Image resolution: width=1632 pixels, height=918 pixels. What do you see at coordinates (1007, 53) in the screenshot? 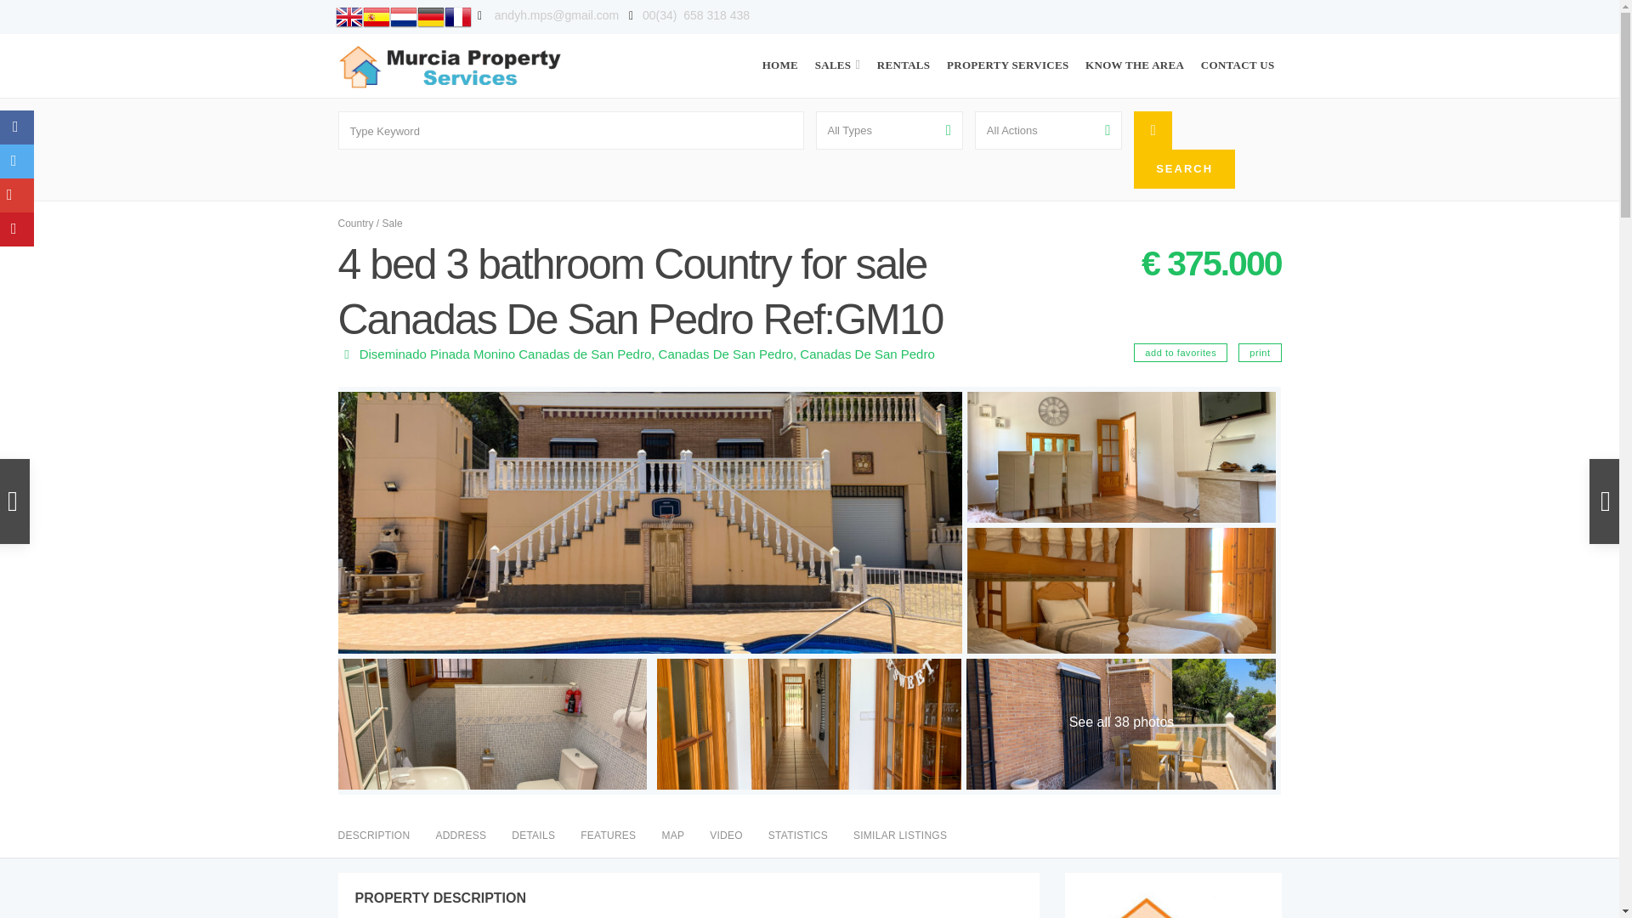
I see `PROPERTY SERVICES` at bounding box center [1007, 53].